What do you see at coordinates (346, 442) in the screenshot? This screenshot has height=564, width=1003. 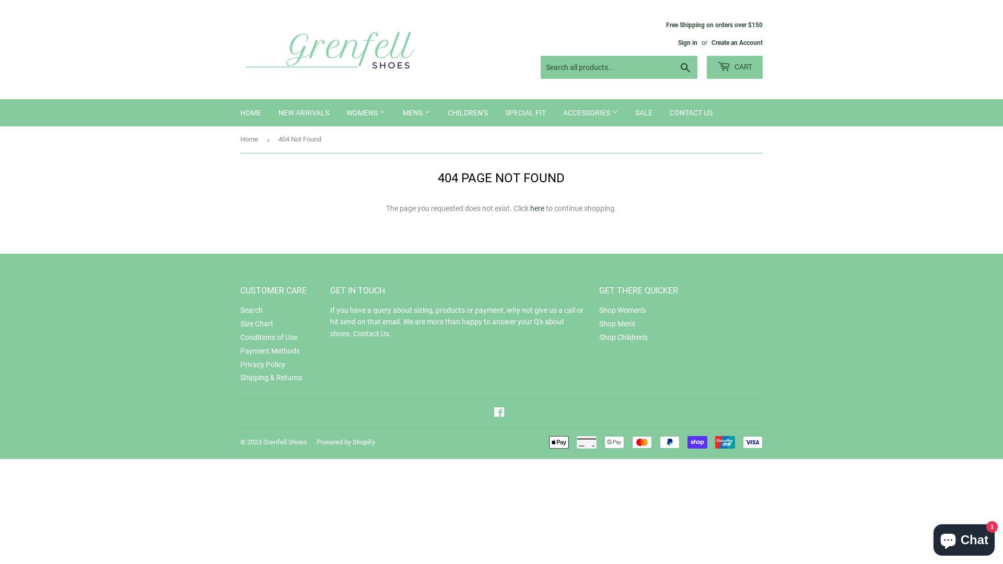 I see `Powered by Shopify` at bounding box center [346, 442].